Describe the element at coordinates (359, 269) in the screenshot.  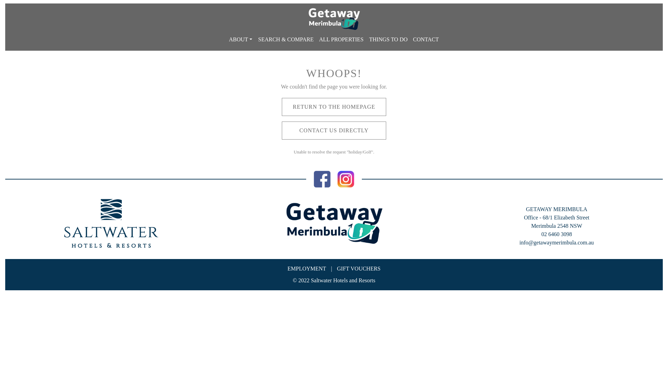
I see `GIFT VOUCHERS` at that location.